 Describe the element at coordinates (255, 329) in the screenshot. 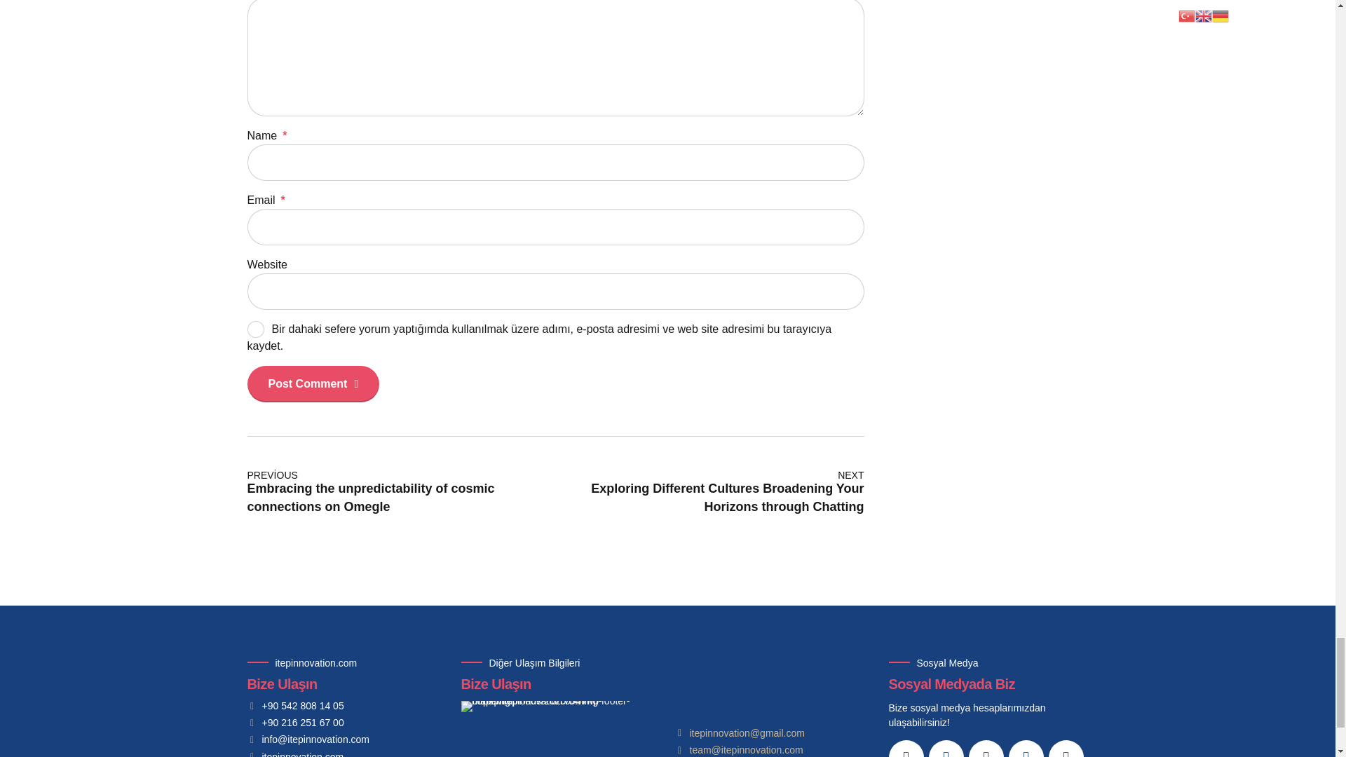

I see `yes` at that location.